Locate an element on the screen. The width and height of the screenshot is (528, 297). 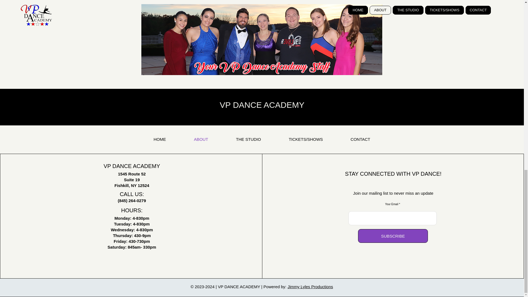
ABOUT is located at coordinates (201, 139).